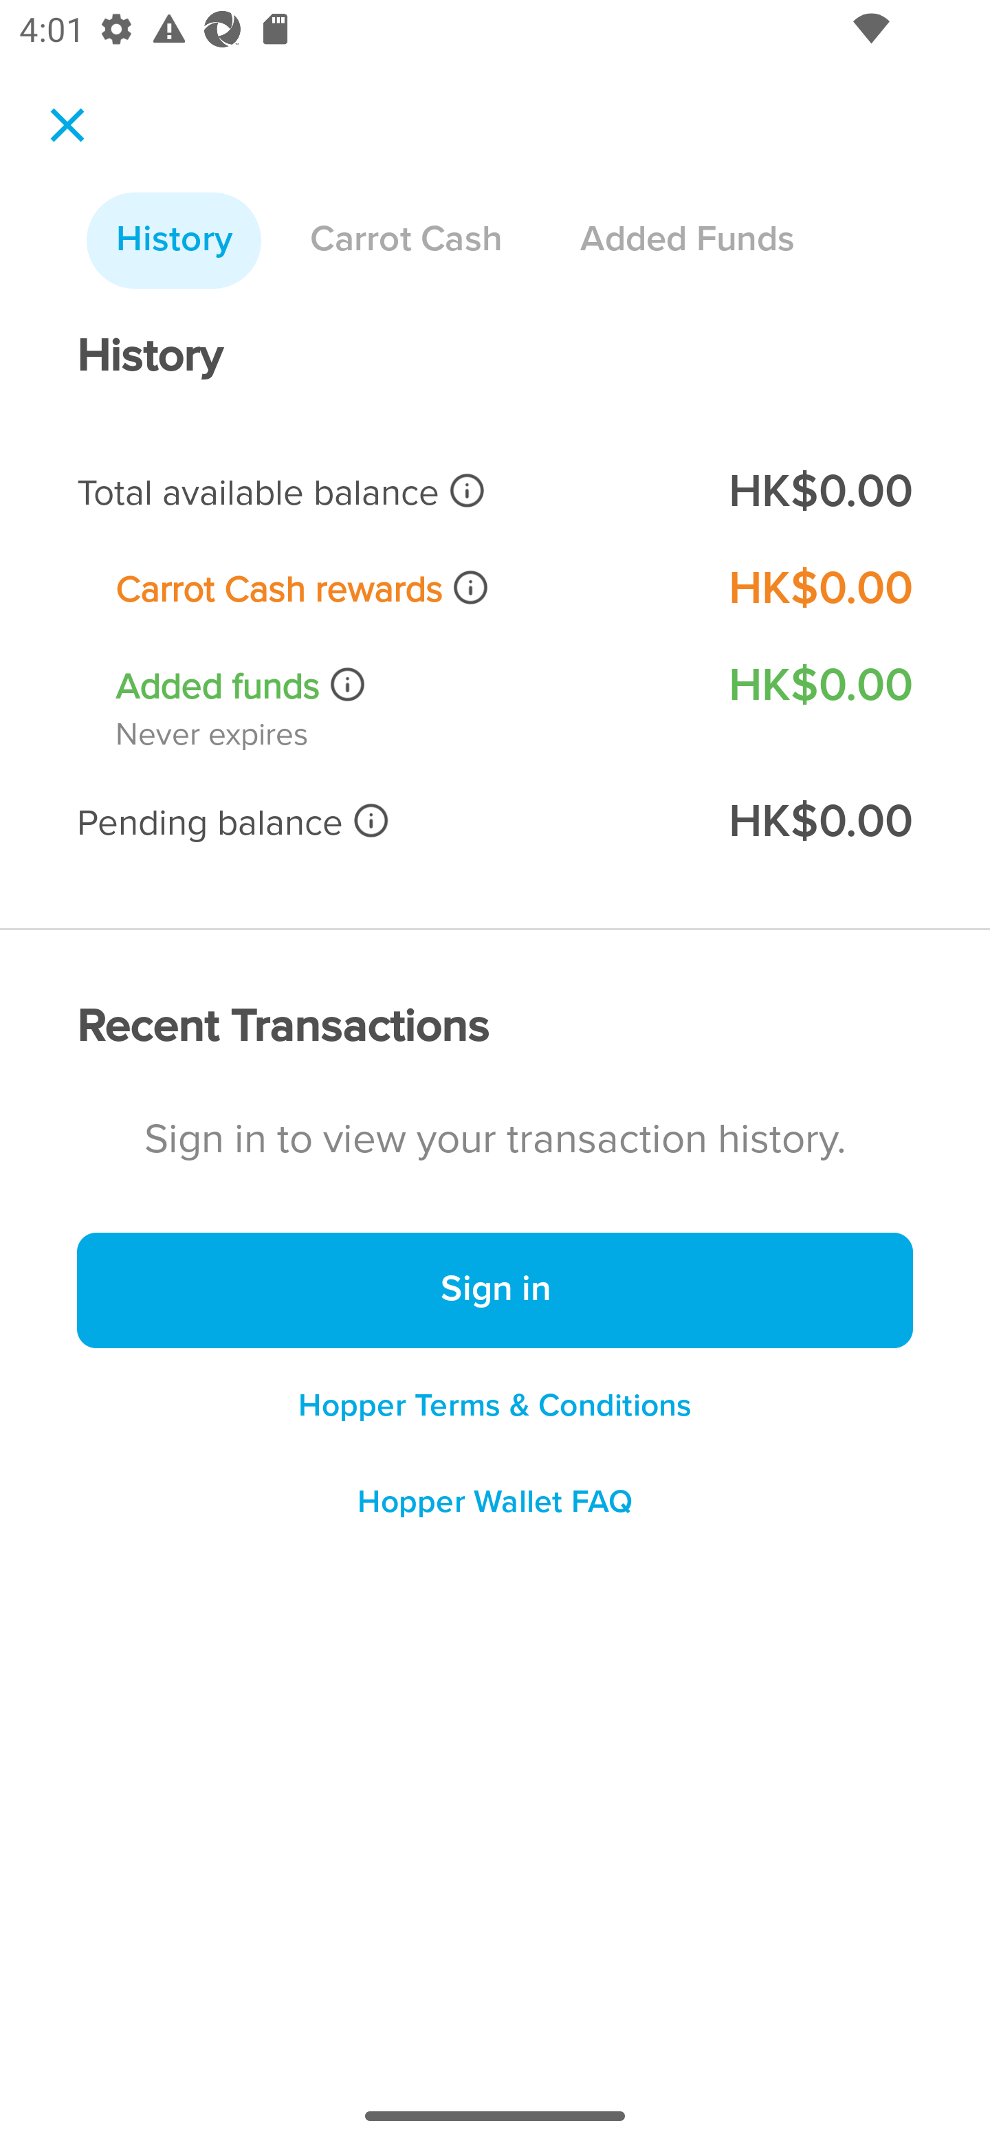 Image resolution: width=990 pixels, height=2145 pixels. Describe the element at coordinates (495, 1291) in the screenshot. I see `‍Sign in` at that location.